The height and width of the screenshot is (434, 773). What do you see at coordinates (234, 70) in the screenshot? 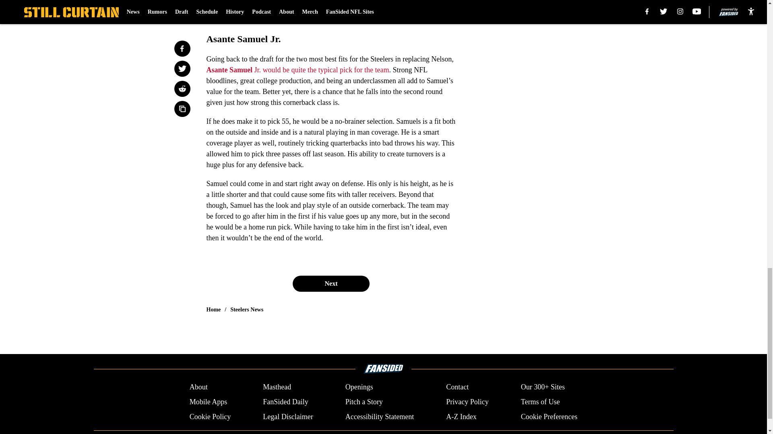
I see `Asante Samuel Jr.` at bounding box center [234, 70].